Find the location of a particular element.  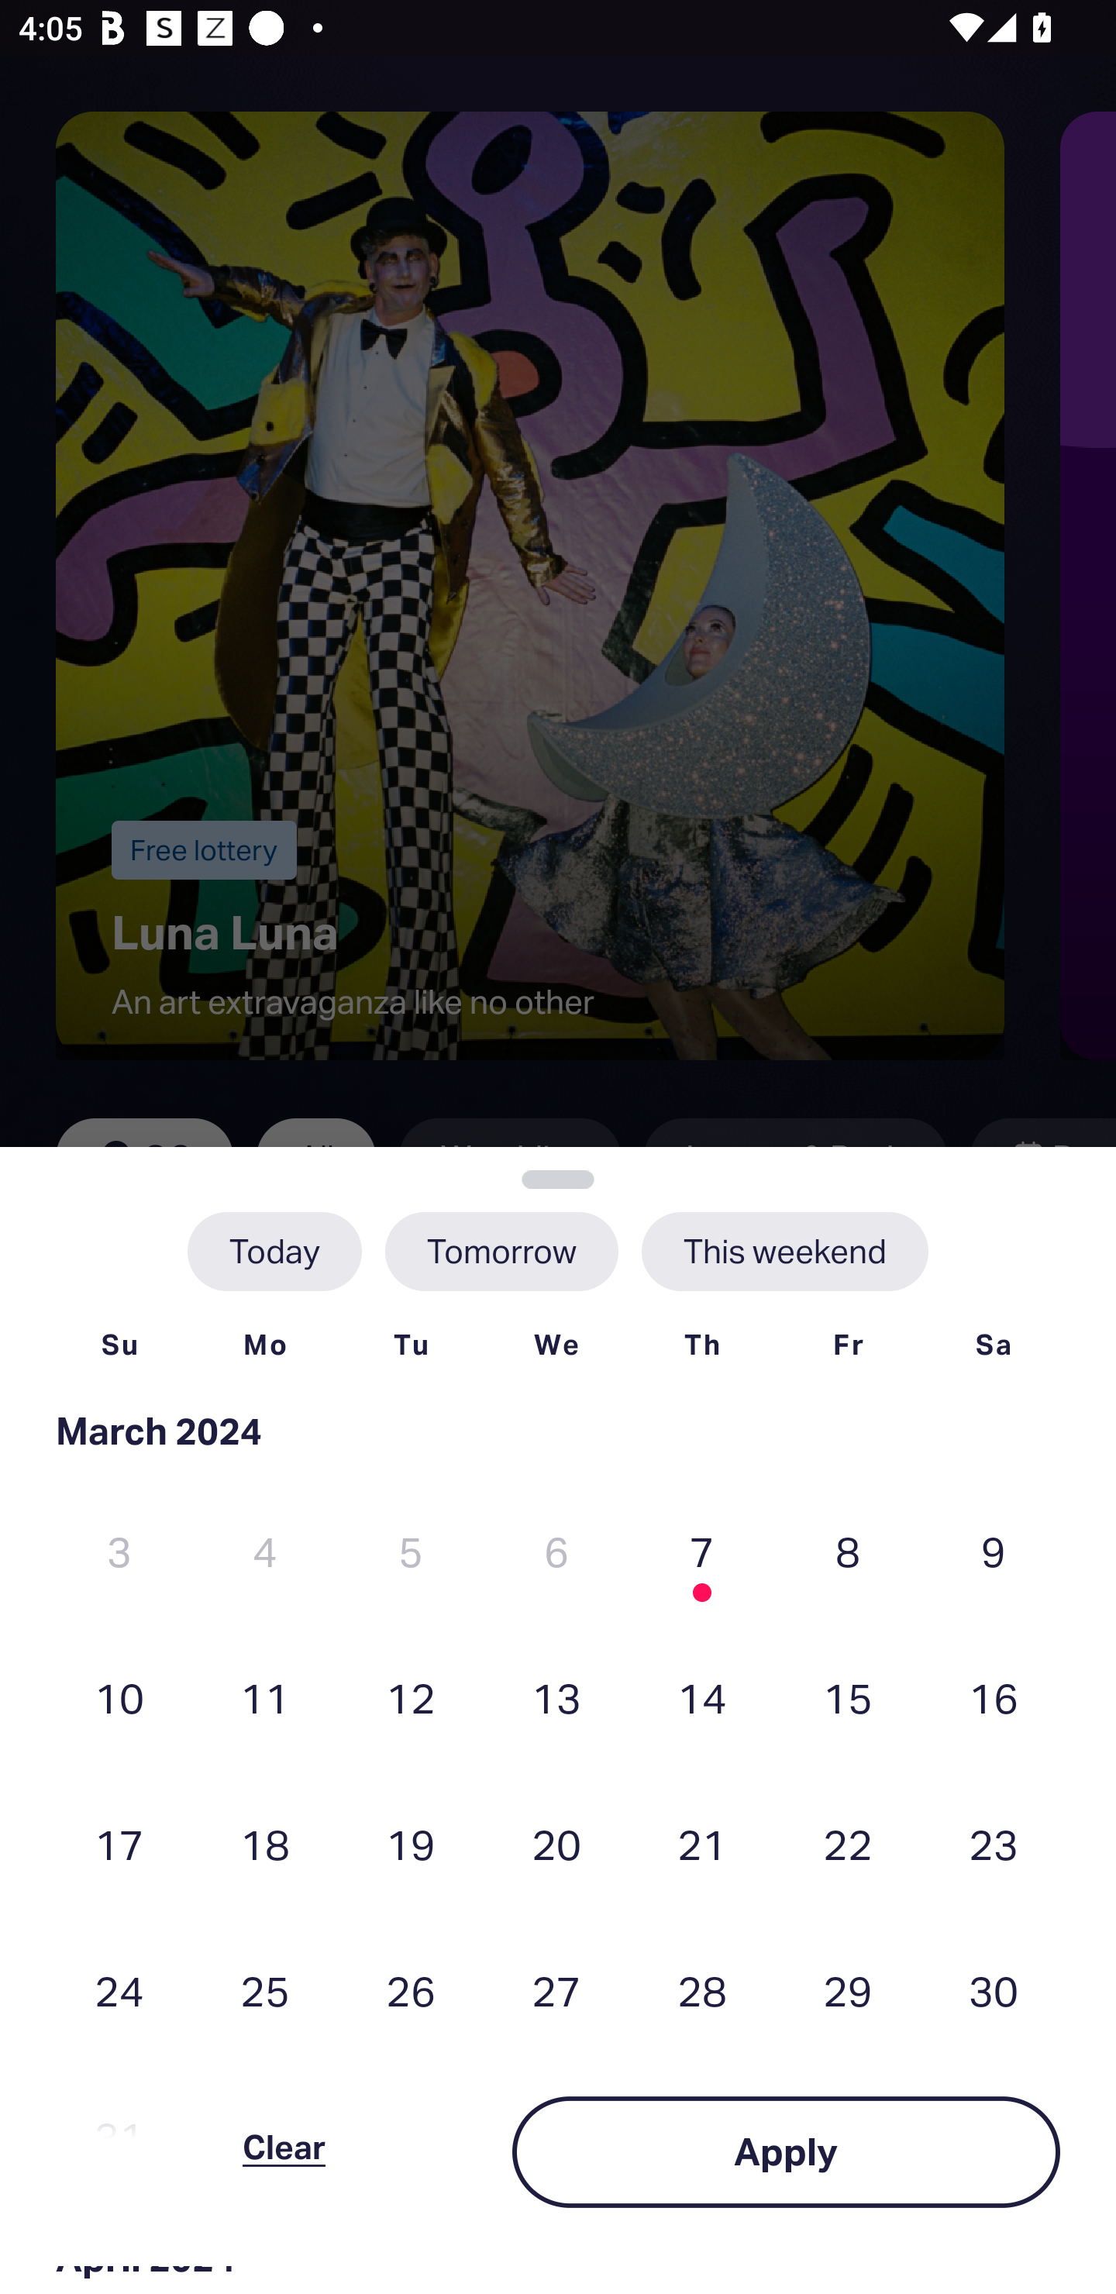

6 is located at coordinates (556, 1552).